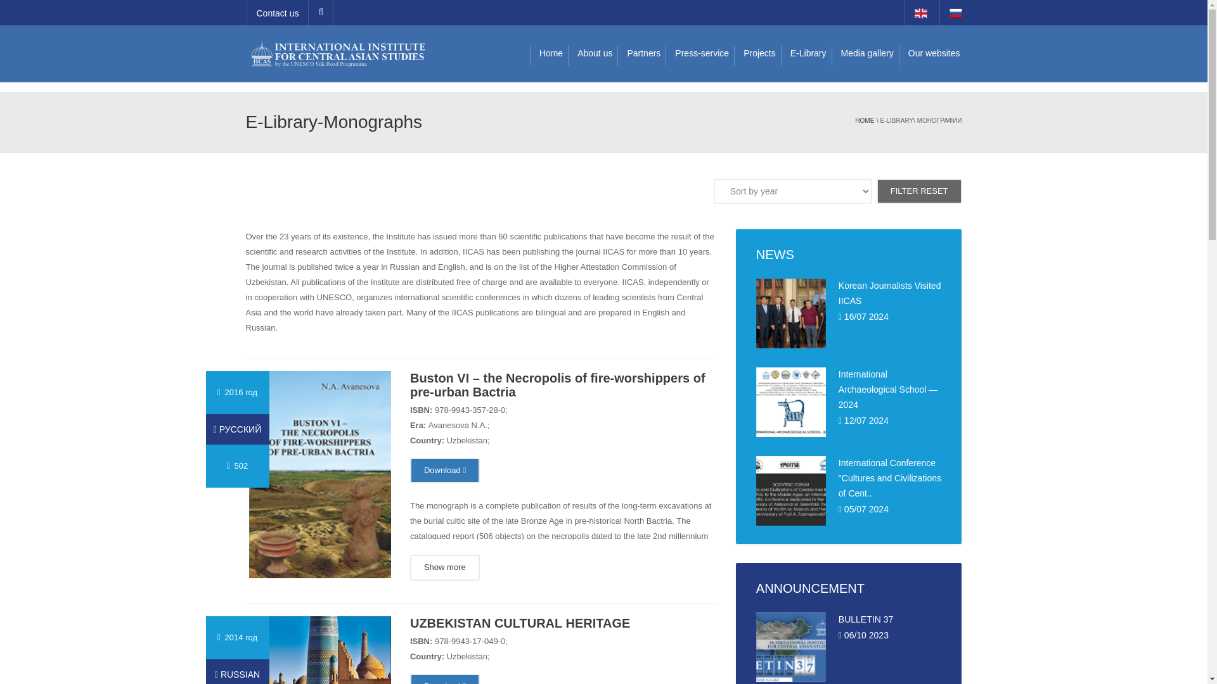 Image resolution: width=1217 pixels, height=684 pixels. Describe the element at coordinates (757, 44) in the screenshot. I see `Projects` at that location.